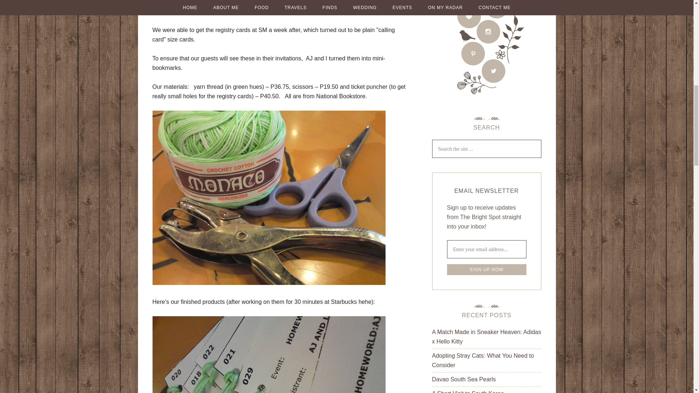 The image size is (699, 393). What do you see at coordinates (486, 337) in the screenshot?
I see `A Match Made in Sneaker Heaven: Adidas x Hello Kitty` at bounding box center [486, 337].